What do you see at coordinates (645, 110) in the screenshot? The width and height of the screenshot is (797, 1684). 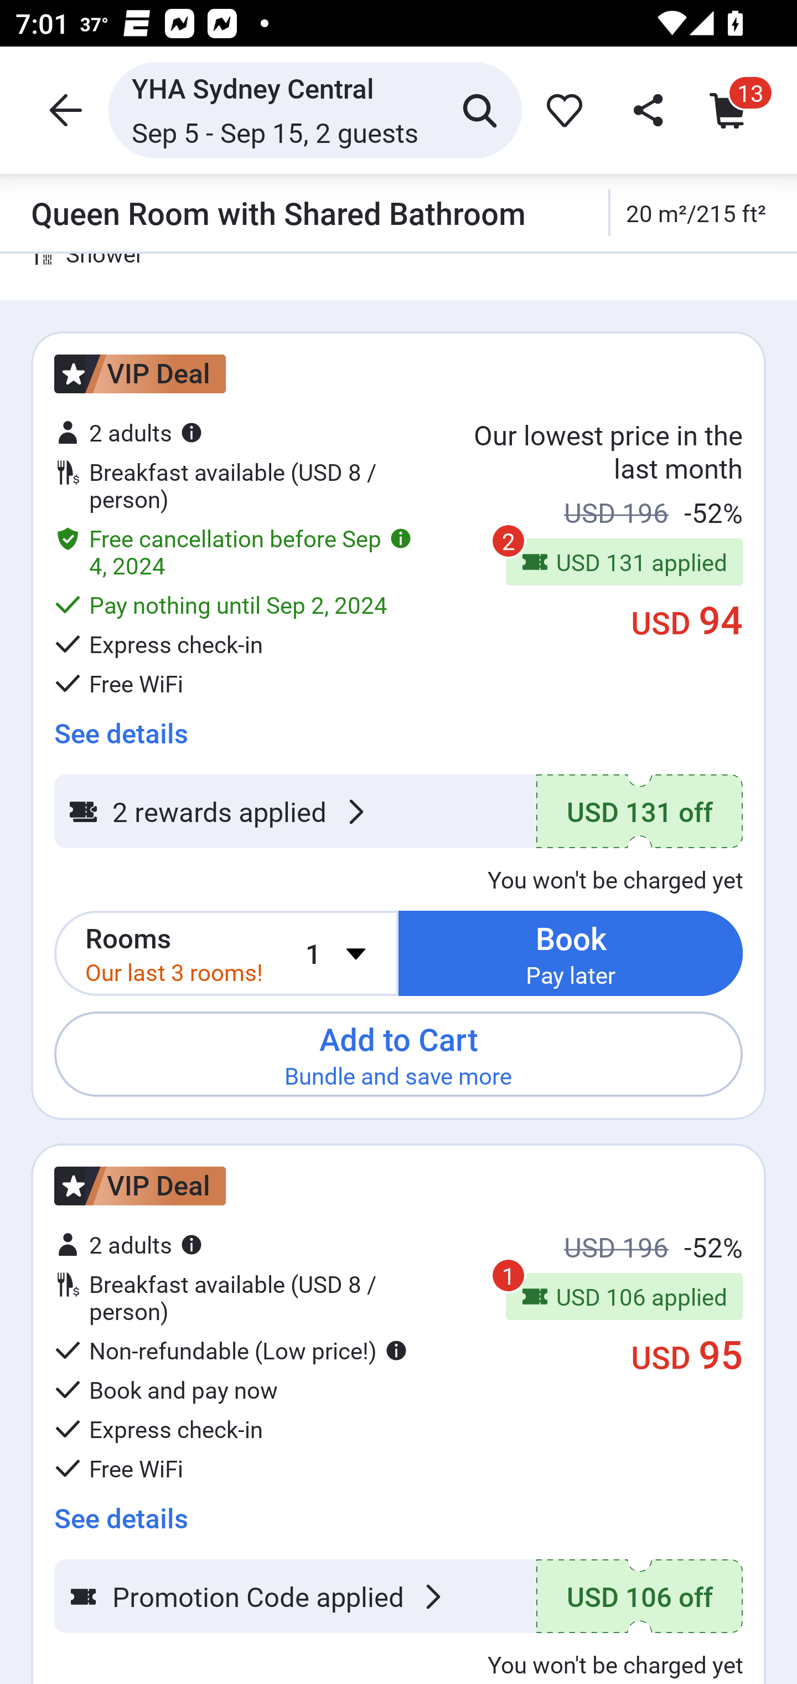 I see `share_header_icon` at bounding box center [645, 110].